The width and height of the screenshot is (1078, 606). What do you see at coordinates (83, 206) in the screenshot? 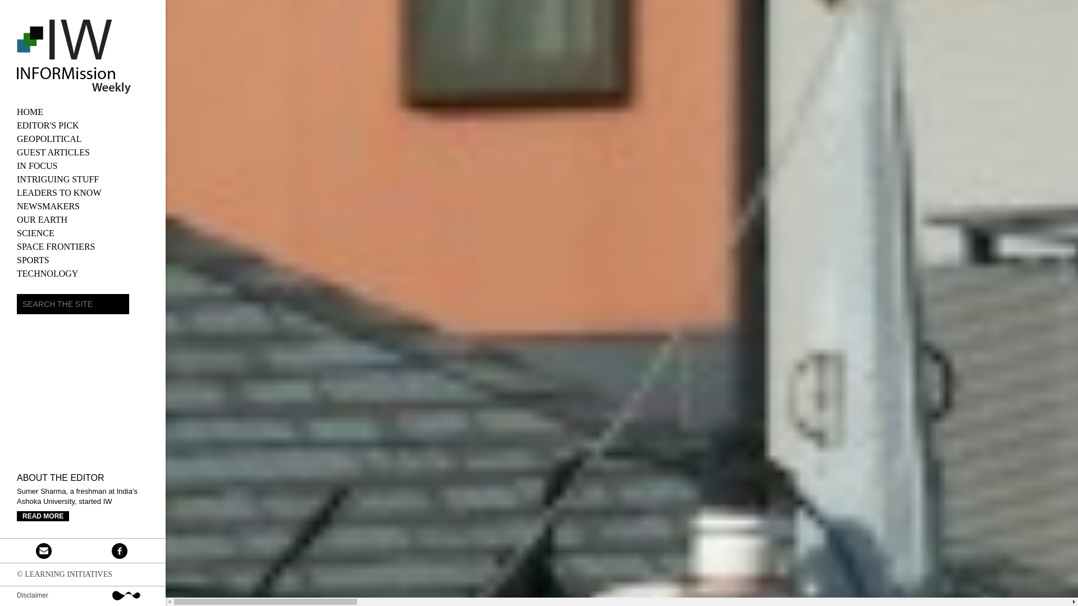
I see `NEWSMAKERS` at bounding box center [83, 206].